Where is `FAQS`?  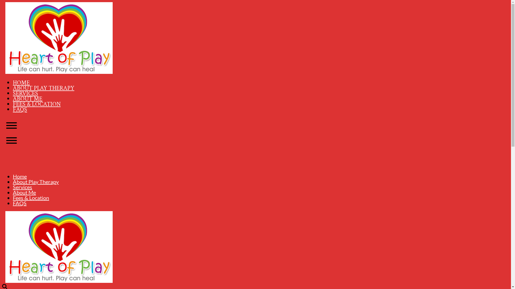 FAQS is located at coordinates (20, 203).